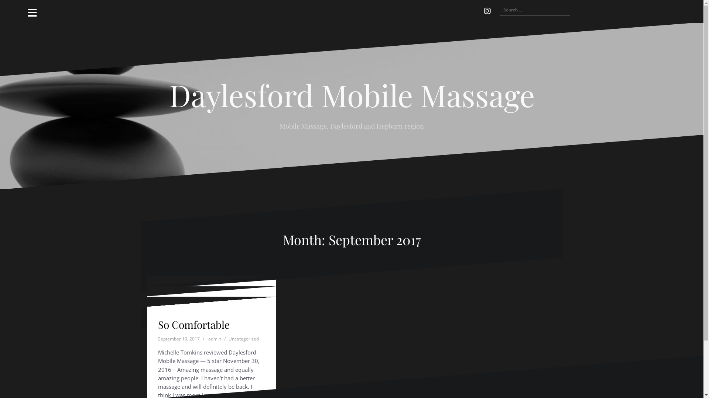 This screenshot has height=398, width=709. What do you see at coordinates (193, 304) in the screenshot?
I see `Awesome work` at bounding box center [193, 304].